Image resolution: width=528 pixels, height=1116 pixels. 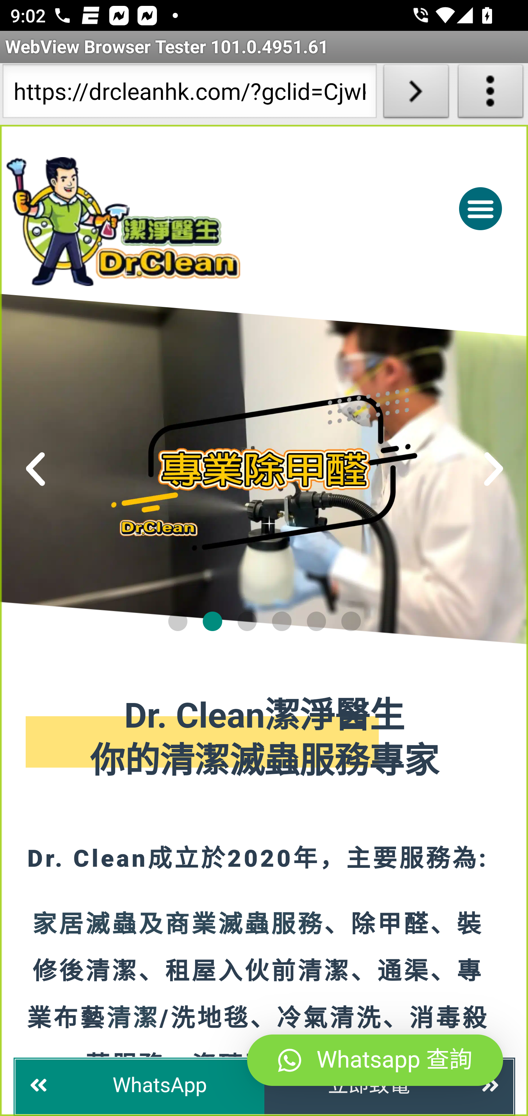 I want to click on Go to slide 5, so click(x=316, y=621).